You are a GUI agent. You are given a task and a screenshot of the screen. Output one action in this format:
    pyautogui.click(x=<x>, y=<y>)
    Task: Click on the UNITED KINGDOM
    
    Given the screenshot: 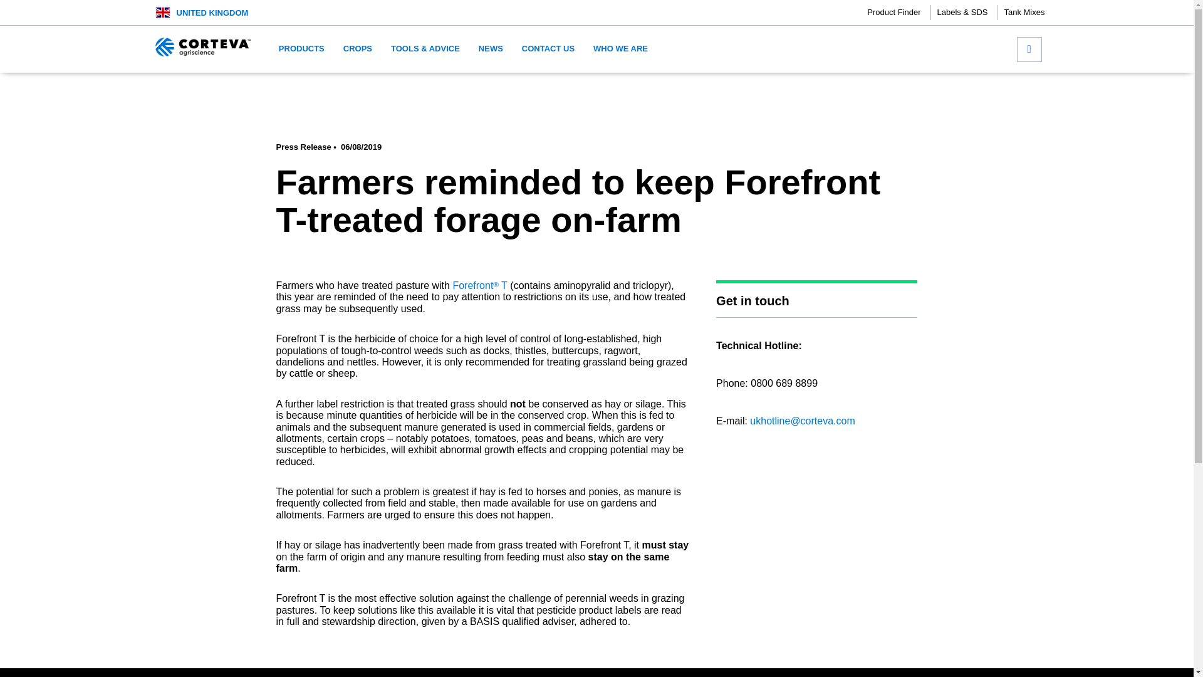 What is the action you would take?
    pyautogui.click(x=213, y=13)
    